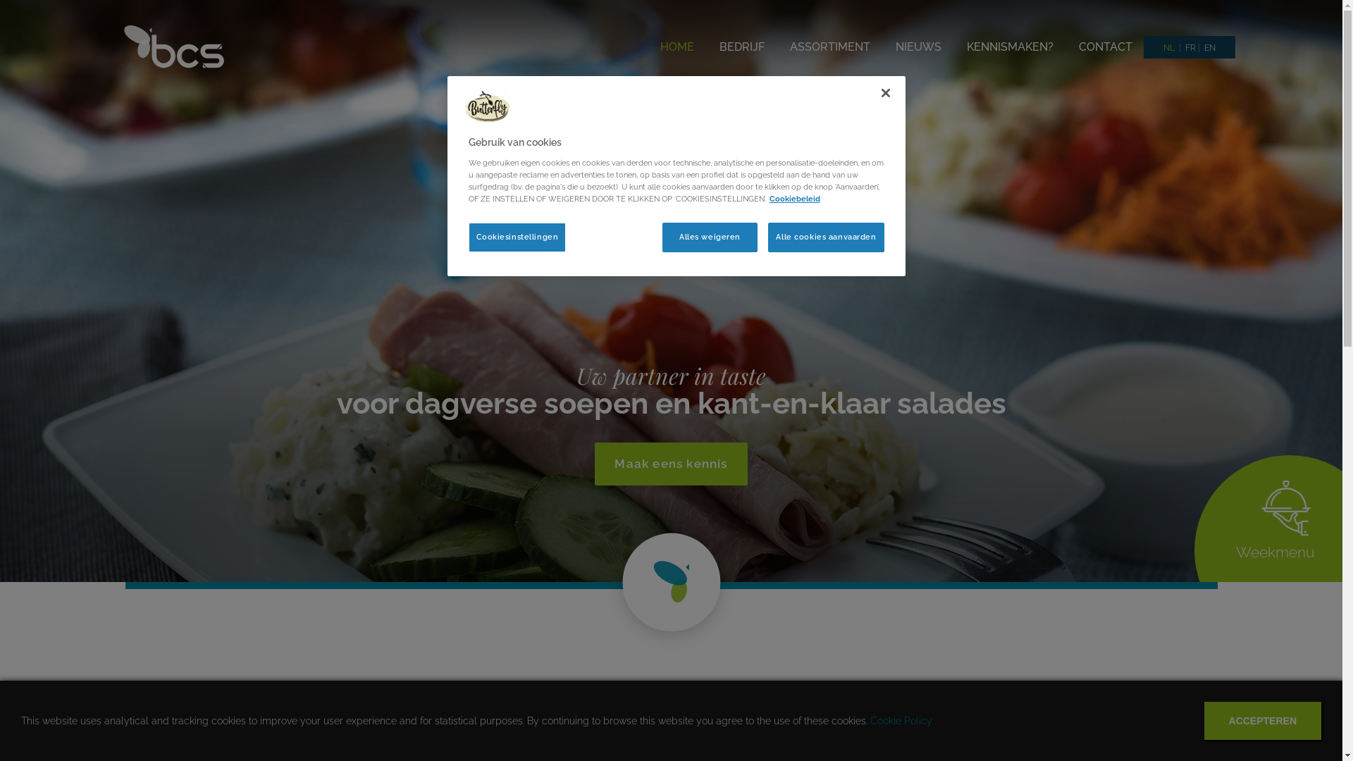 Image resolution: width=1353 pixels, height=761 pixels. What do you see at coordinates (1209, 48) in the screenshot?
I see `EN` at bounding box center [1209, 48].